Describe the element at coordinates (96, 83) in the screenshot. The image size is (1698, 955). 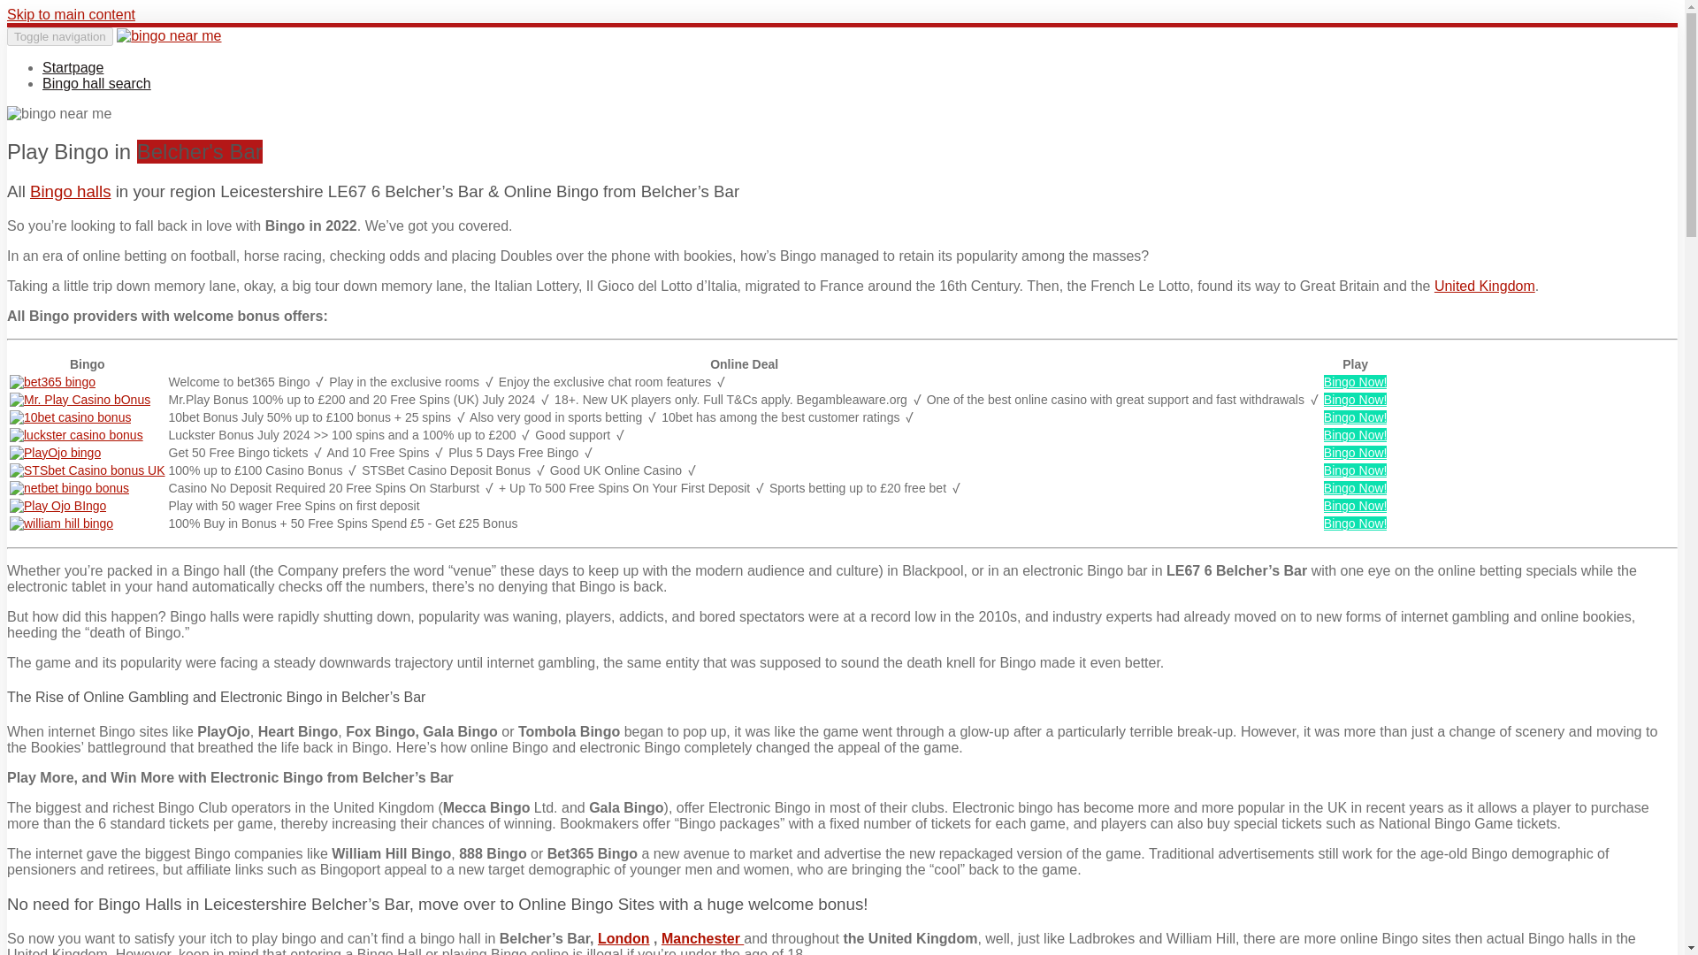
I see `Bingo hall search` at that location.